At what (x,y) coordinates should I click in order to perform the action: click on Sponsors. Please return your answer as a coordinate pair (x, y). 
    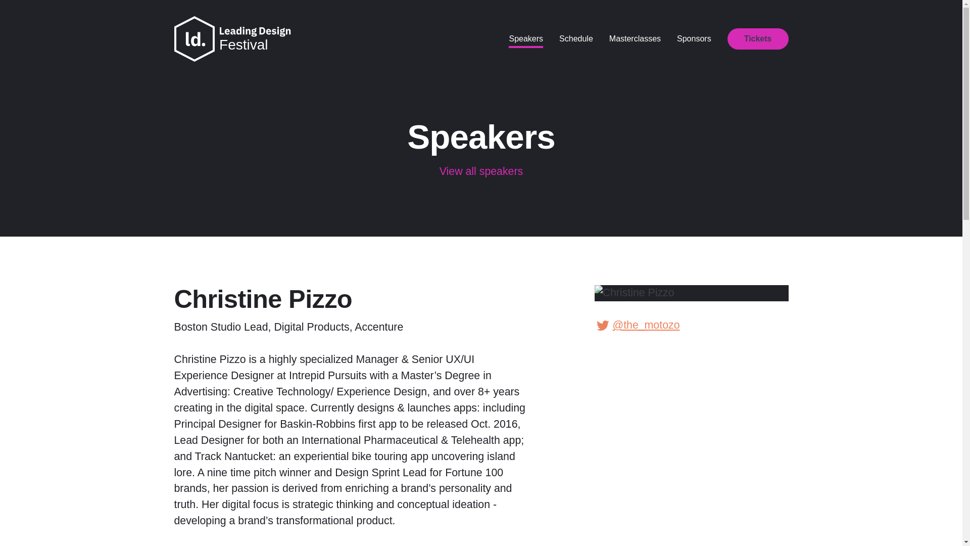
    Looking at the image, I should click on (694, 39).